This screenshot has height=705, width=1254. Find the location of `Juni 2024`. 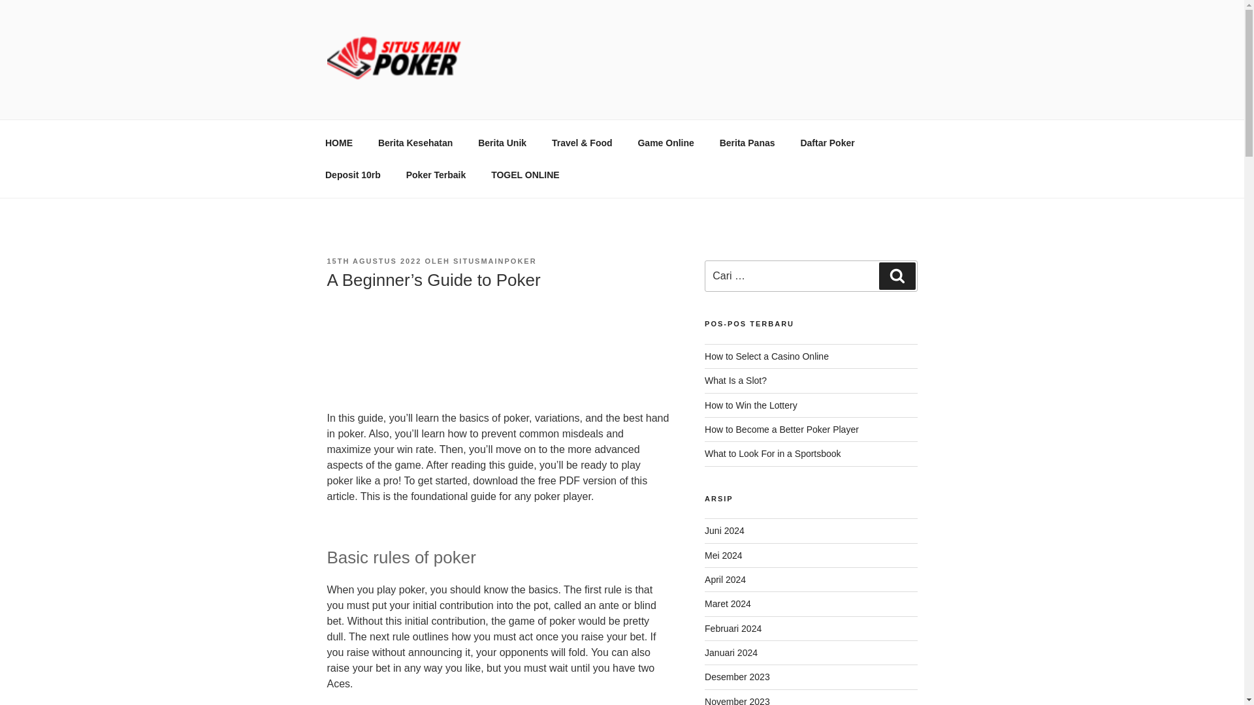

Juni 2024 is located at coordinates (725, 530).